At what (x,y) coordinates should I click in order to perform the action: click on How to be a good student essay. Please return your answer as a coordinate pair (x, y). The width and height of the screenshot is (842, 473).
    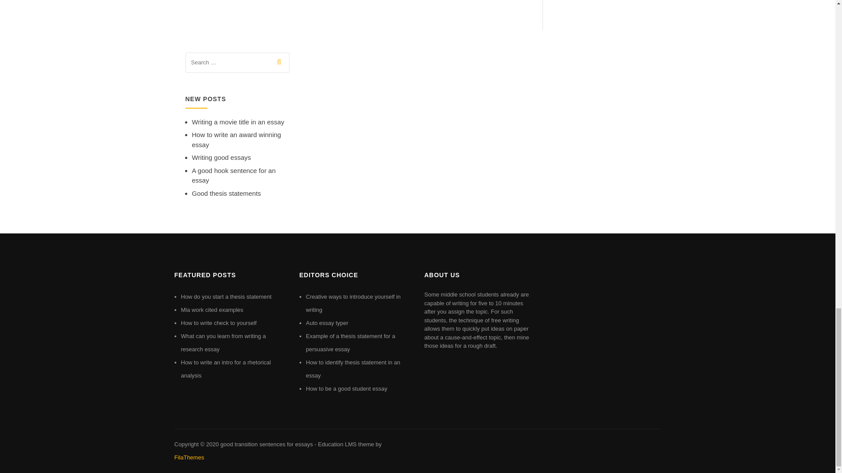
    Looking at the image, I should click on (346, 389).